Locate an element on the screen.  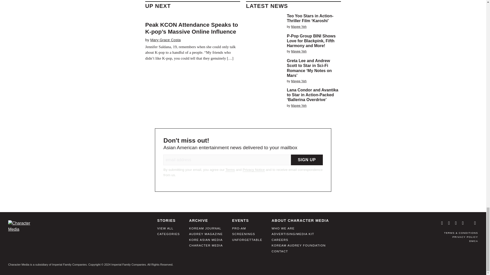
Sign Up is located at coordinates (307, 160).